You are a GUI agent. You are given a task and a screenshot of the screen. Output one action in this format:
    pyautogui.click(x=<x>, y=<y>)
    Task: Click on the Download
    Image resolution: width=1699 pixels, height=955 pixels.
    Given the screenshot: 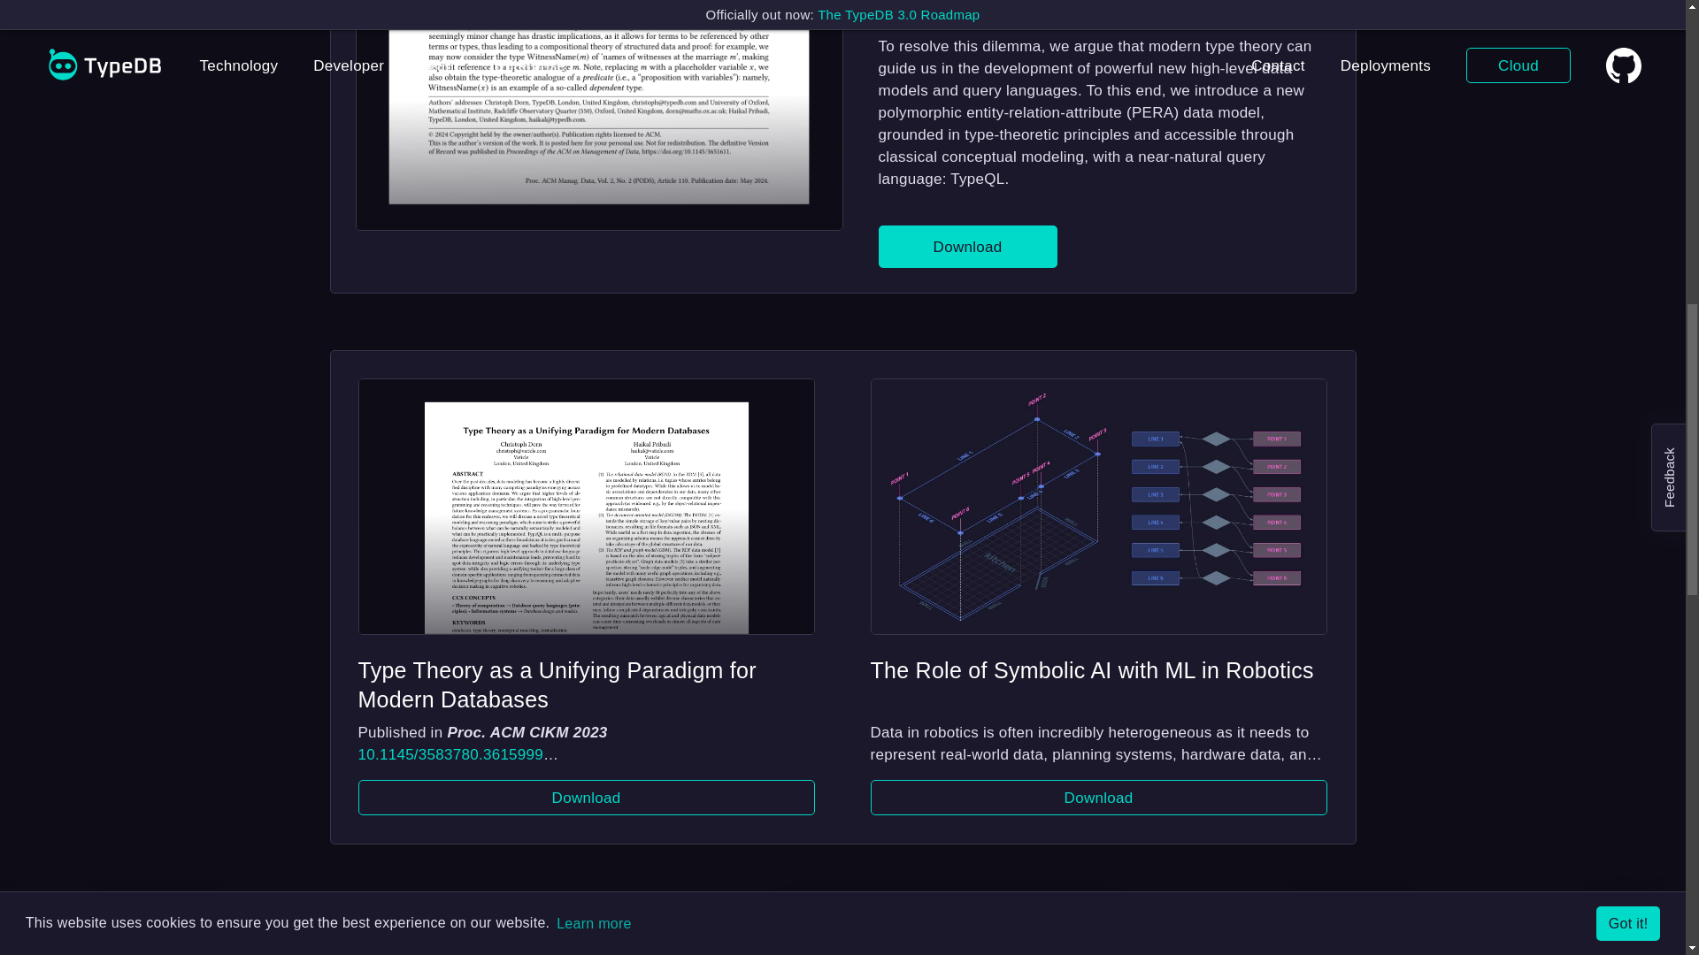 What is the action you would take?
    pyautogui.click(x=585, y=798)
    